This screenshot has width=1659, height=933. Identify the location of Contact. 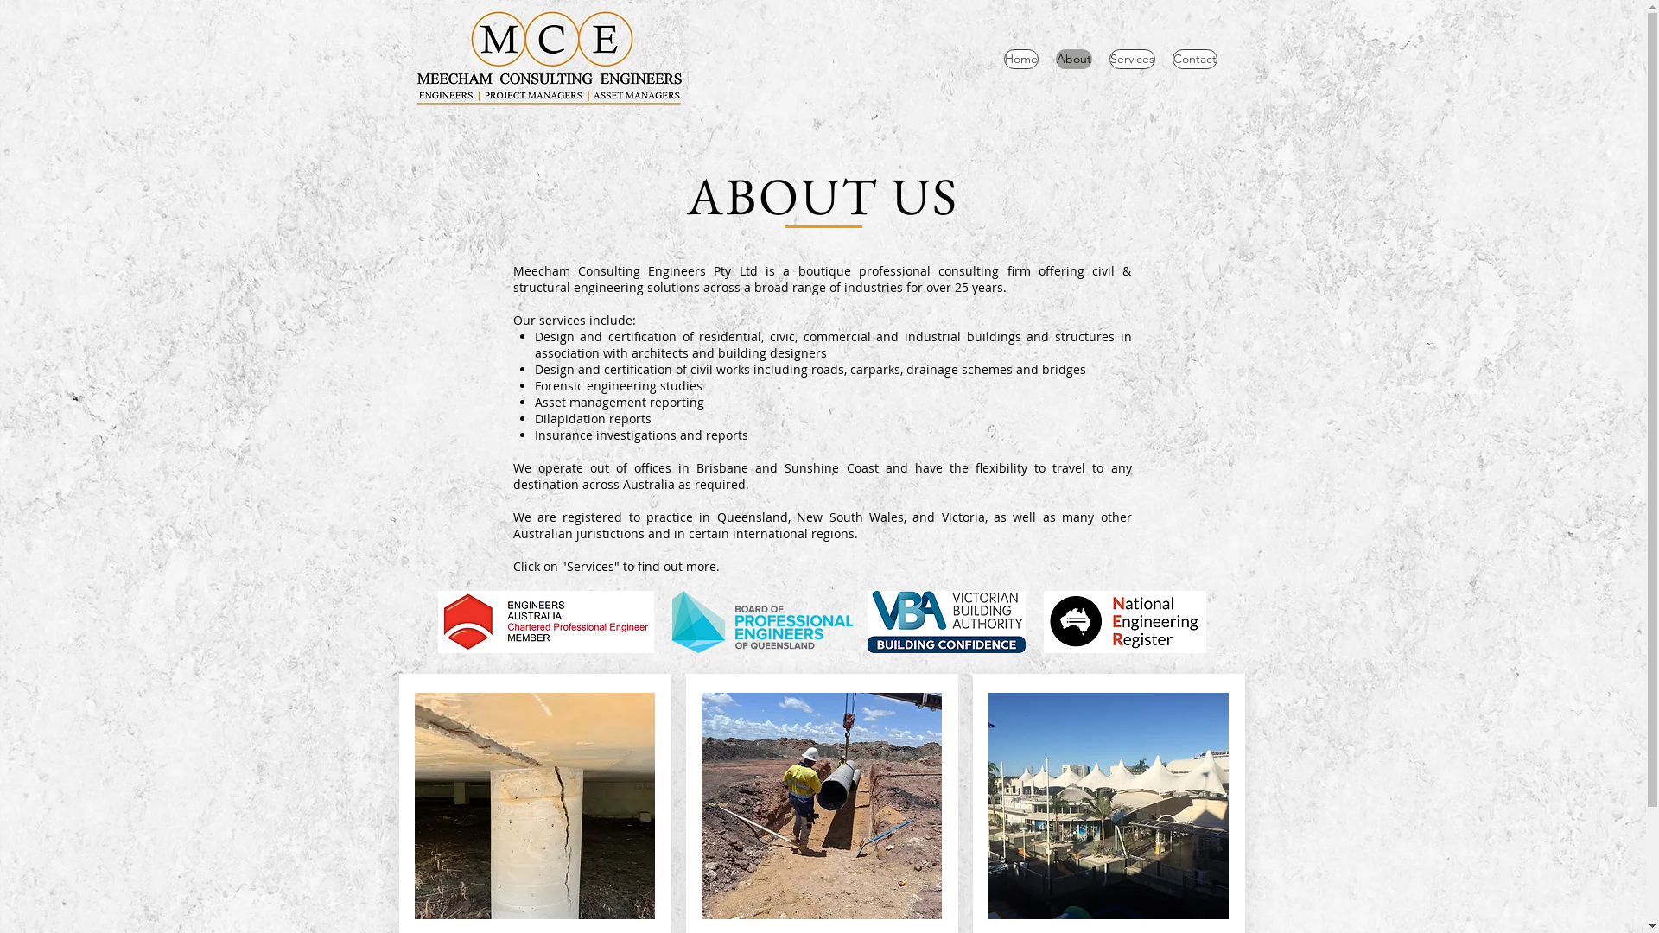
(1194, 59).